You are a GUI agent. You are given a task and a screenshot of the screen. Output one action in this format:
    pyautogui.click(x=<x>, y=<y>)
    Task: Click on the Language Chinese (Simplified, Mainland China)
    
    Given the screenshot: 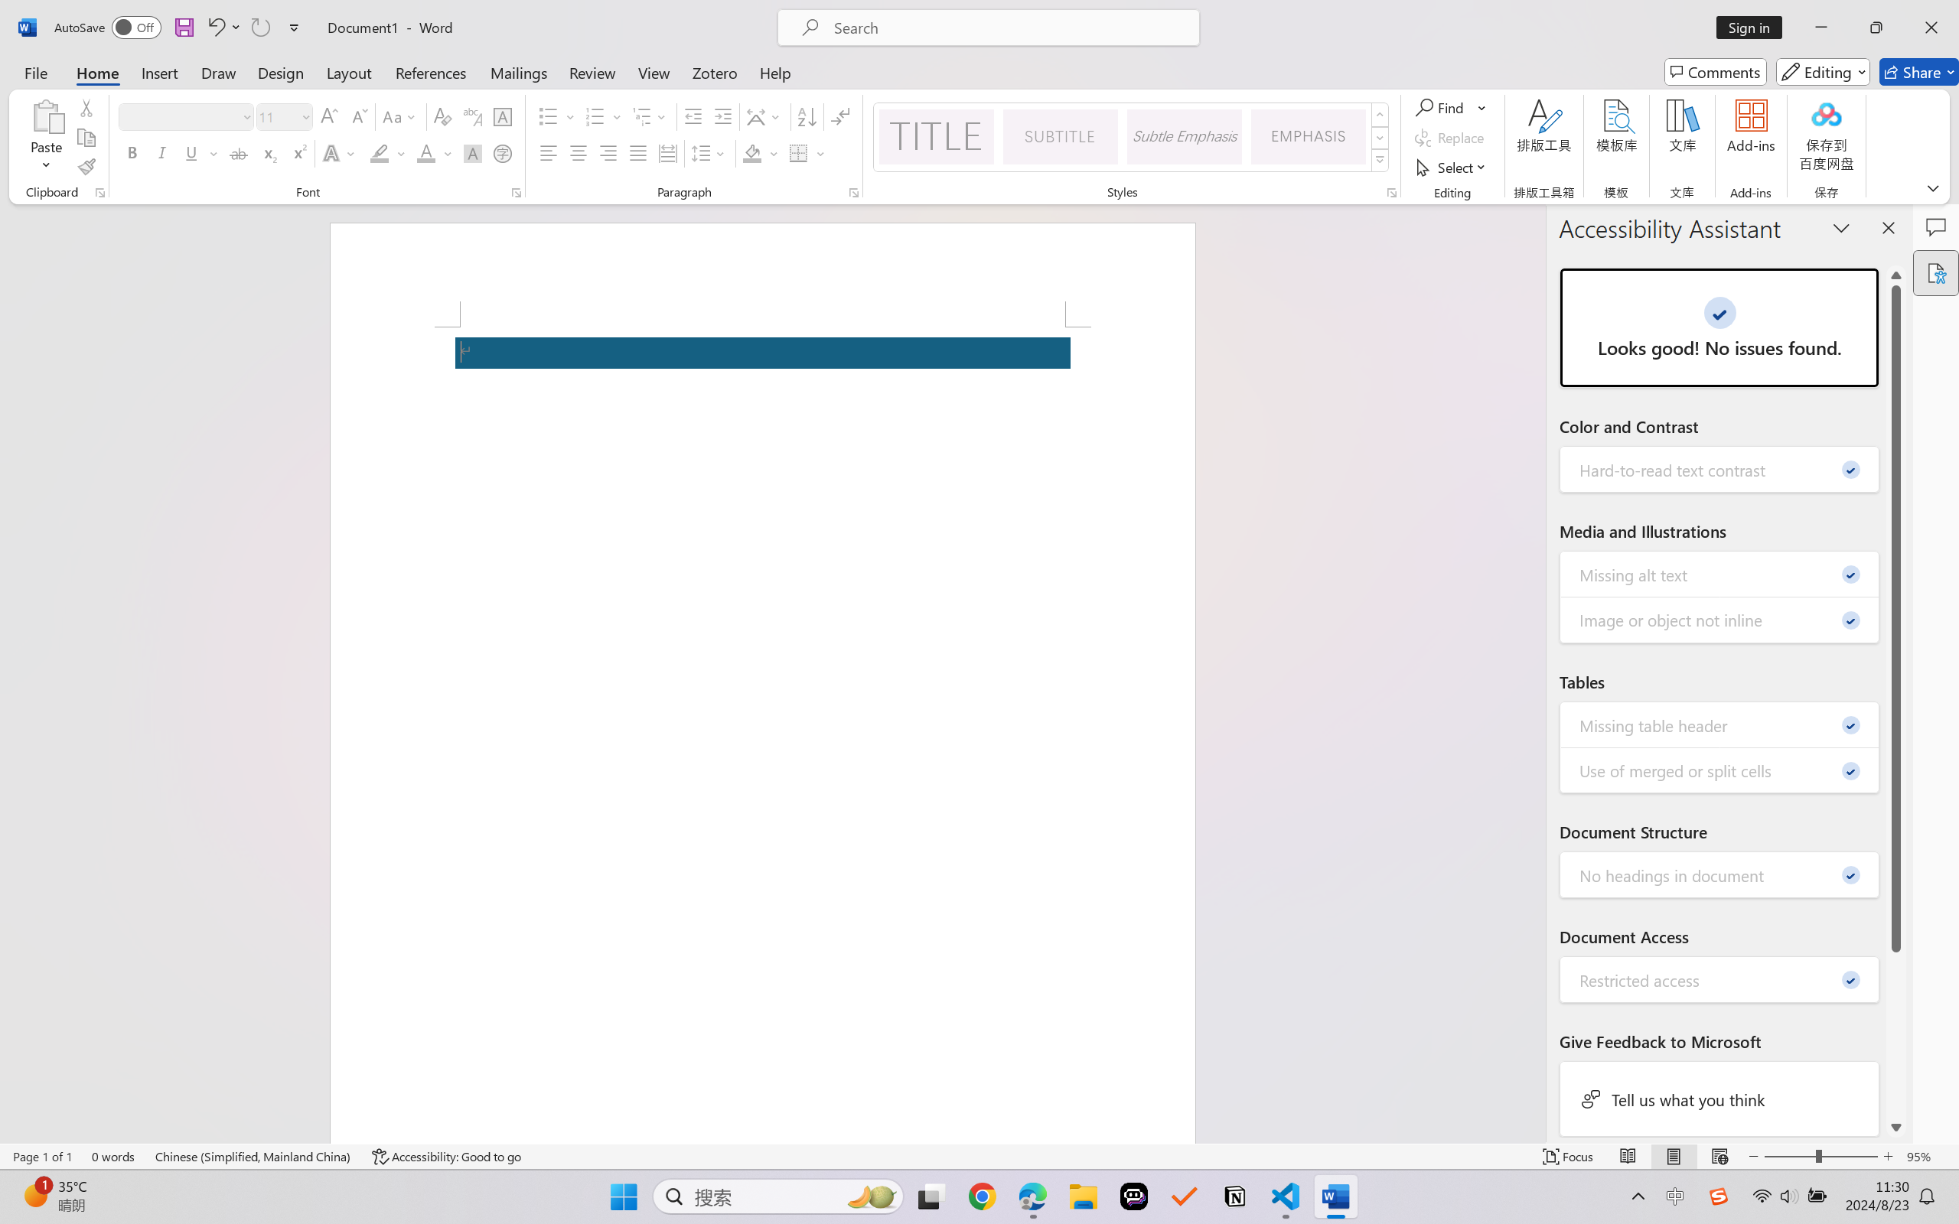 What is the action you would take?
    pyautogui.click(x=254, y=1157)
    